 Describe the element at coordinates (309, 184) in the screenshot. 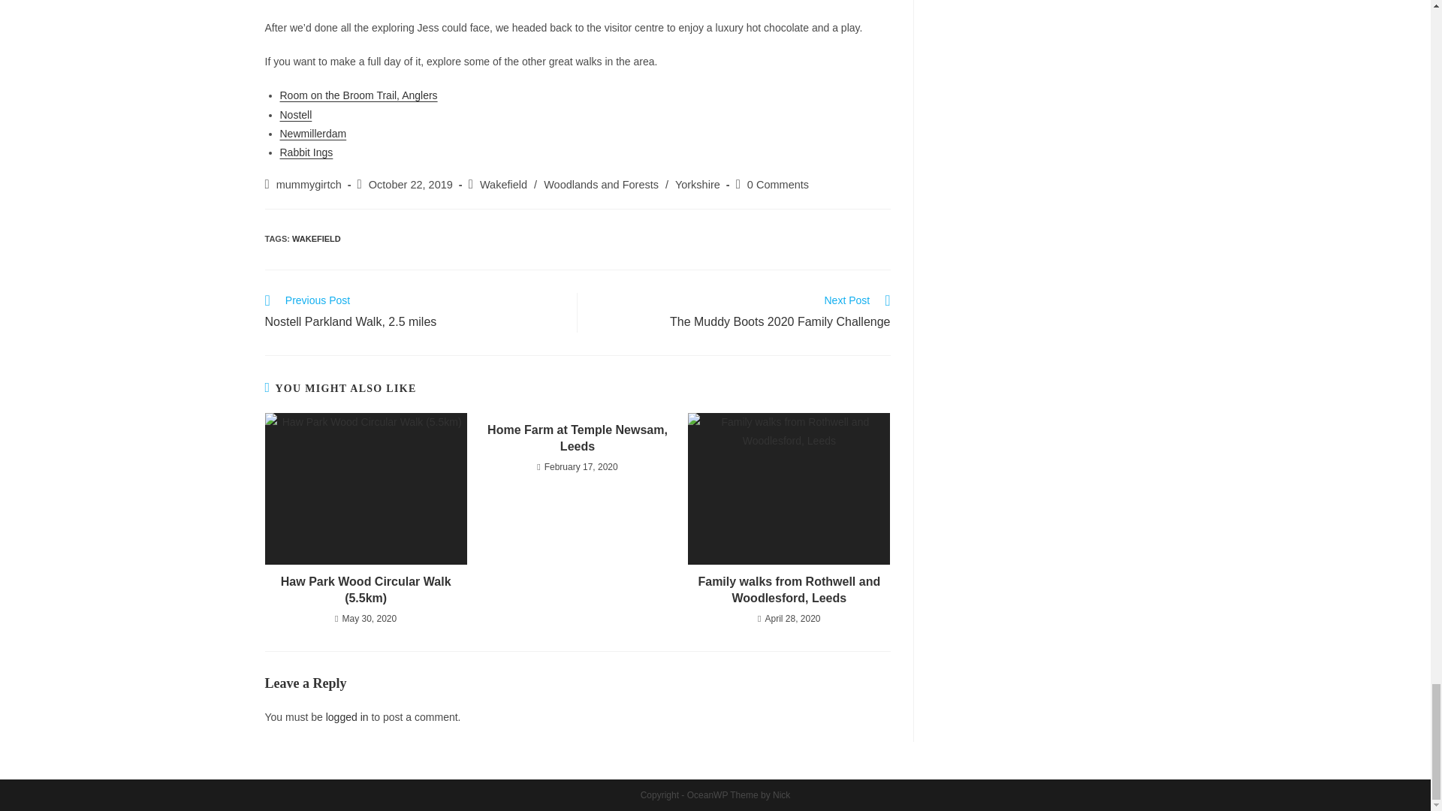

I see `mummygirtch` at that location.